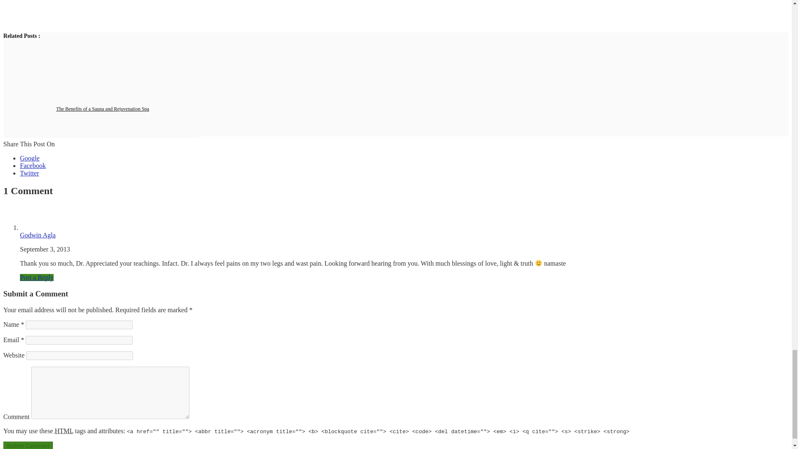 This screenshot has width=798, height=449. I want to click on Post a Reply, so click(37, 277).